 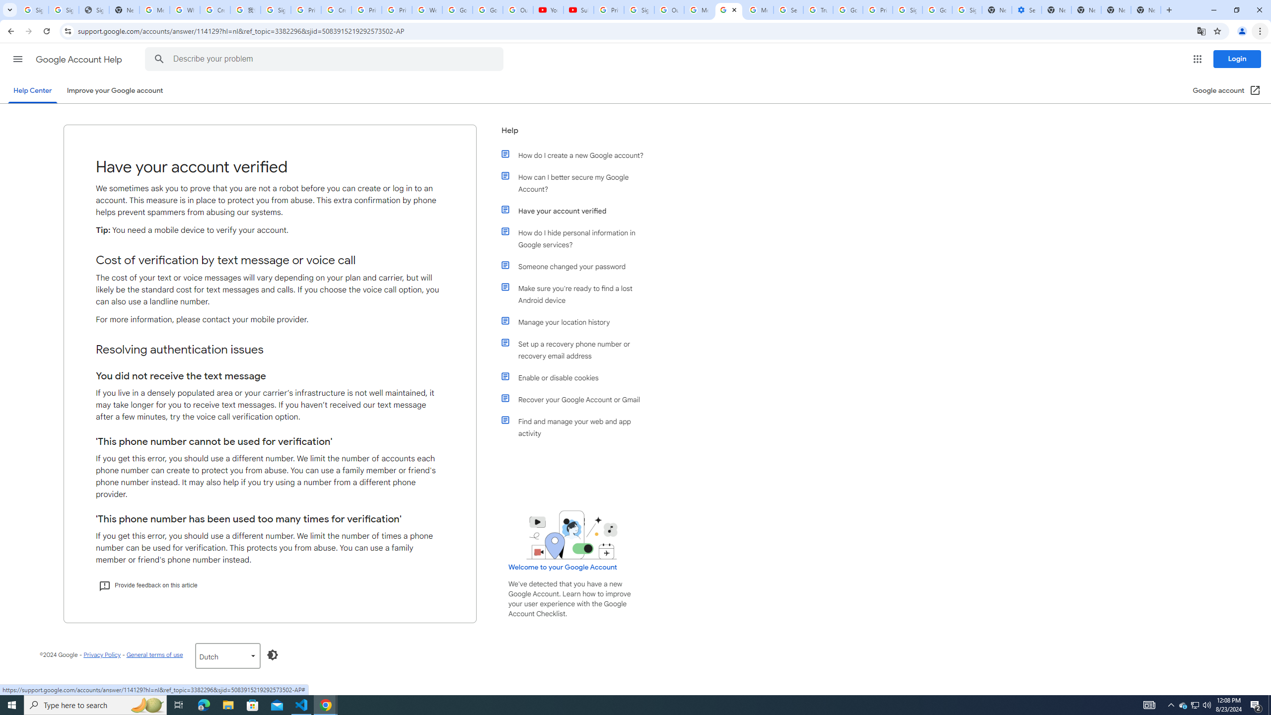 What do you see at coordinates (488, 10) in the screenshot?
I see `Google Account` at bounding box center [488, 10].